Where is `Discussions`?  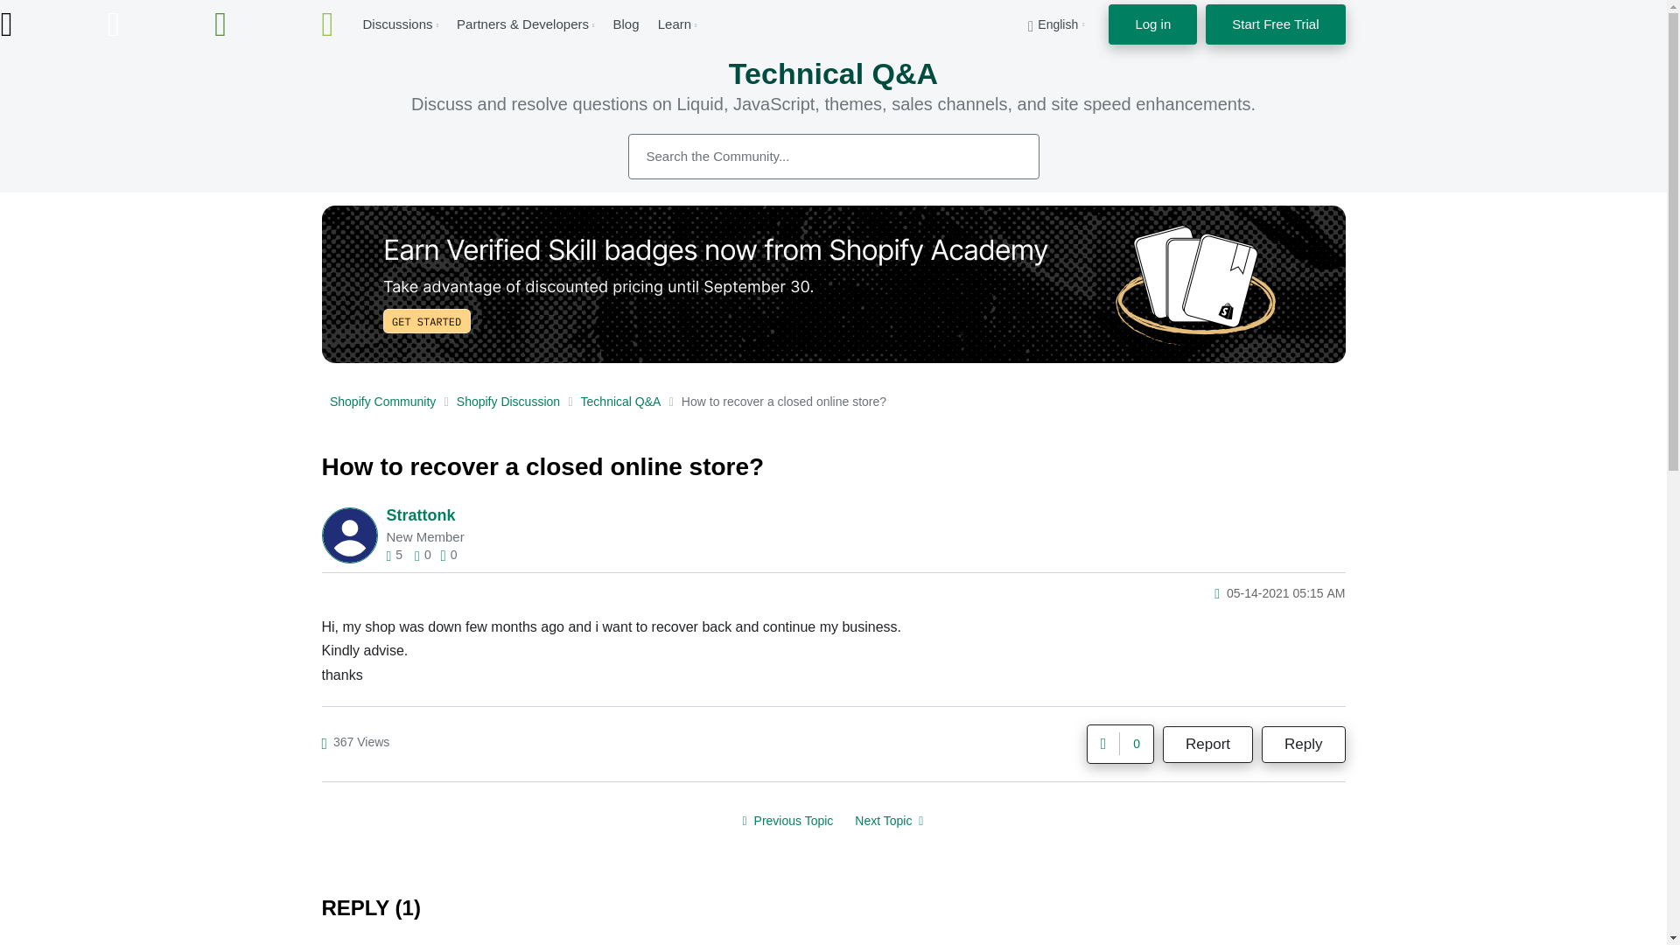
Discussions is located at coordinates (397, 24).